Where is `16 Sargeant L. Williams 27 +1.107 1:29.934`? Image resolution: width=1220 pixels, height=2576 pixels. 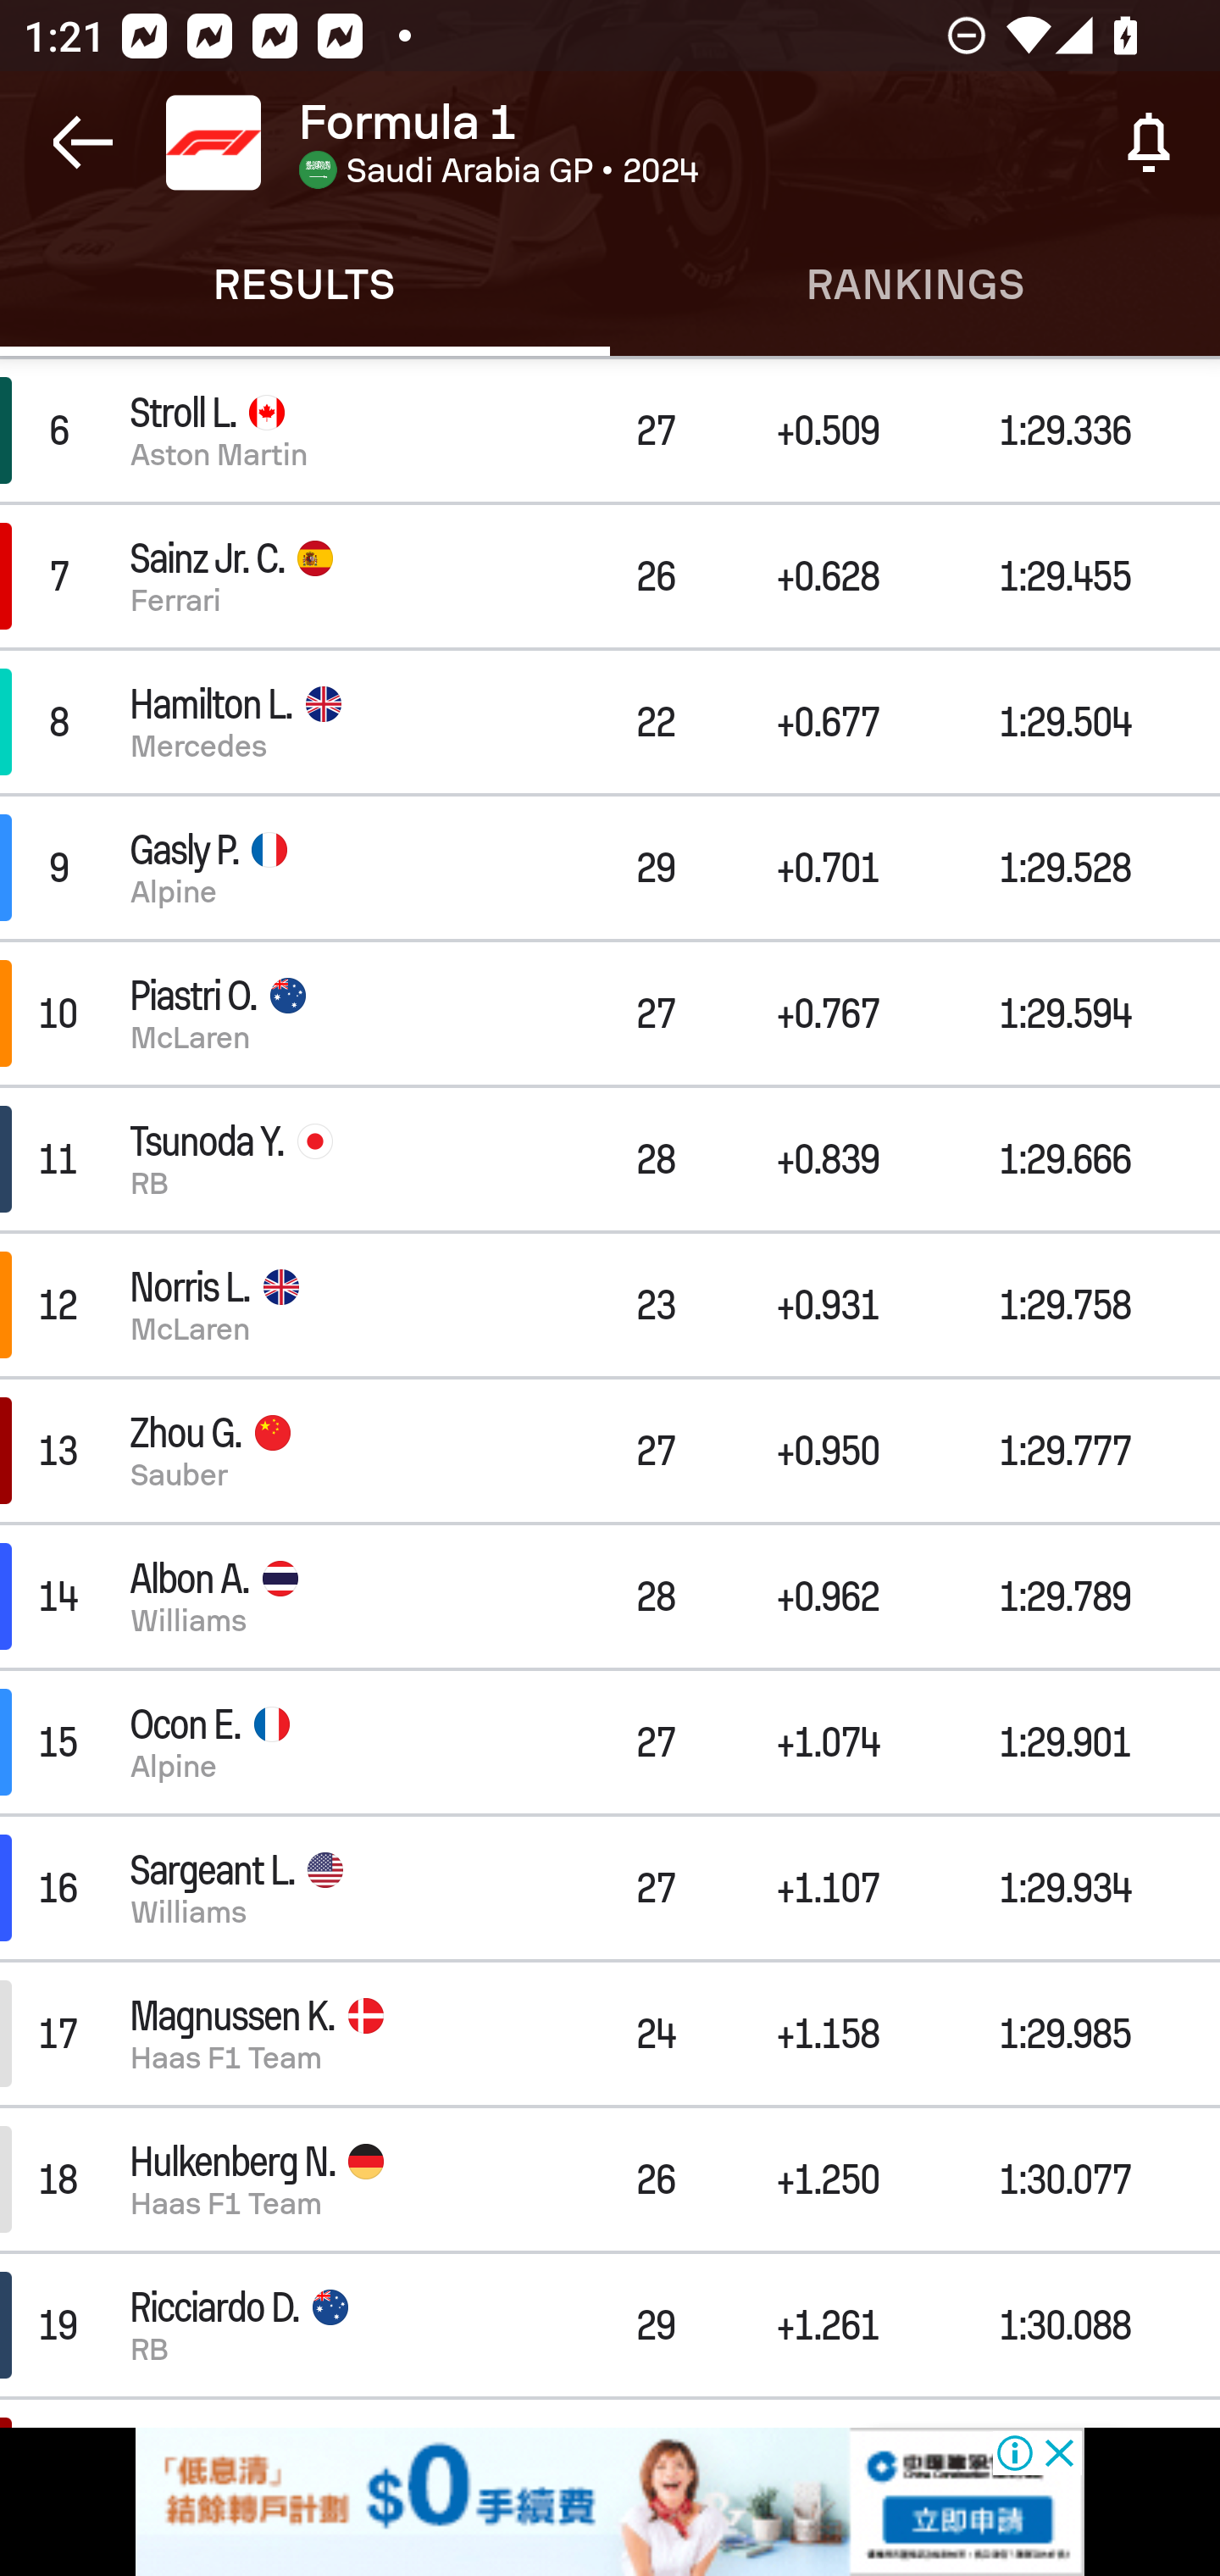
16 Sargeant L. Williams 27 +1.107 1:29.934 is located at coordinates (610, 1888).